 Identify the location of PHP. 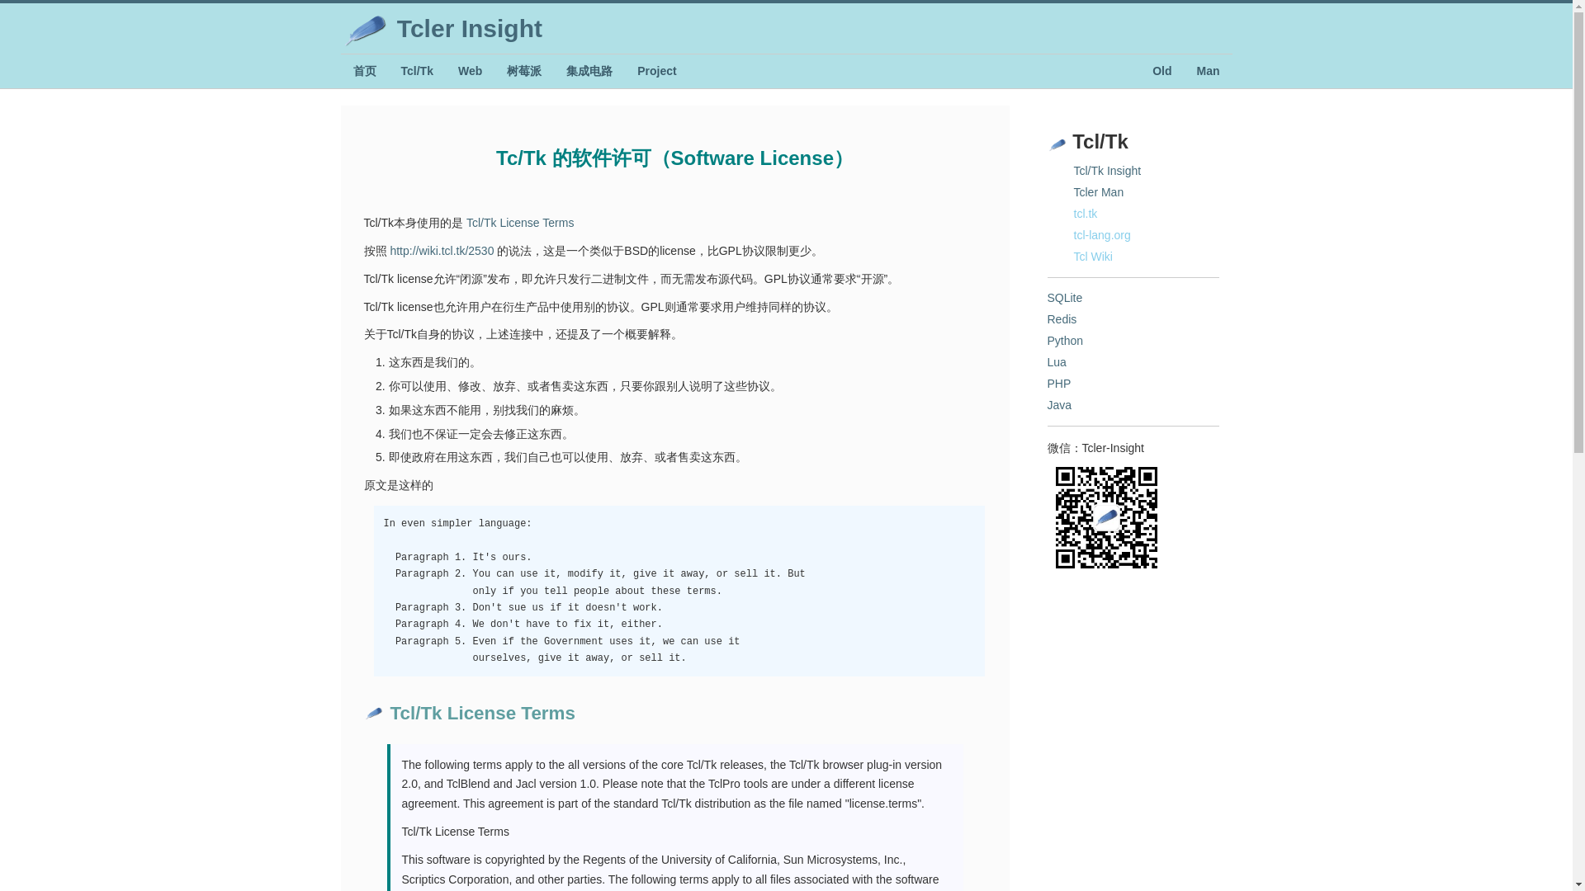
(1058, 383).